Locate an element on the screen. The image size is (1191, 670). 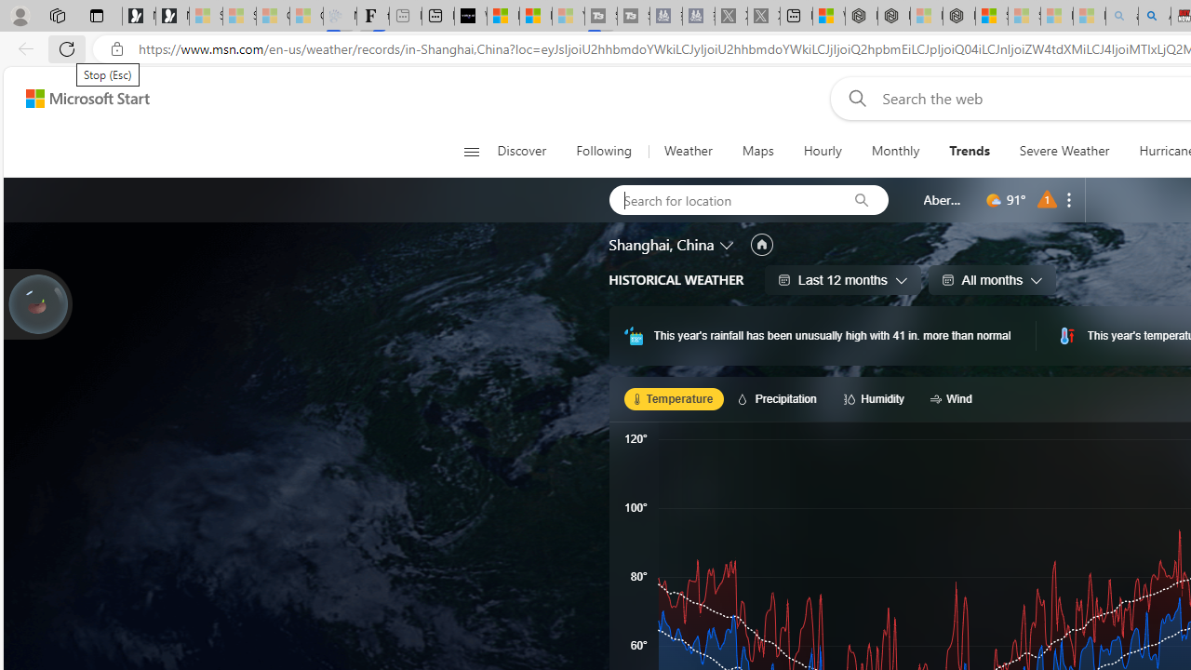
Skip to footer is located at coordinates (76, 99).